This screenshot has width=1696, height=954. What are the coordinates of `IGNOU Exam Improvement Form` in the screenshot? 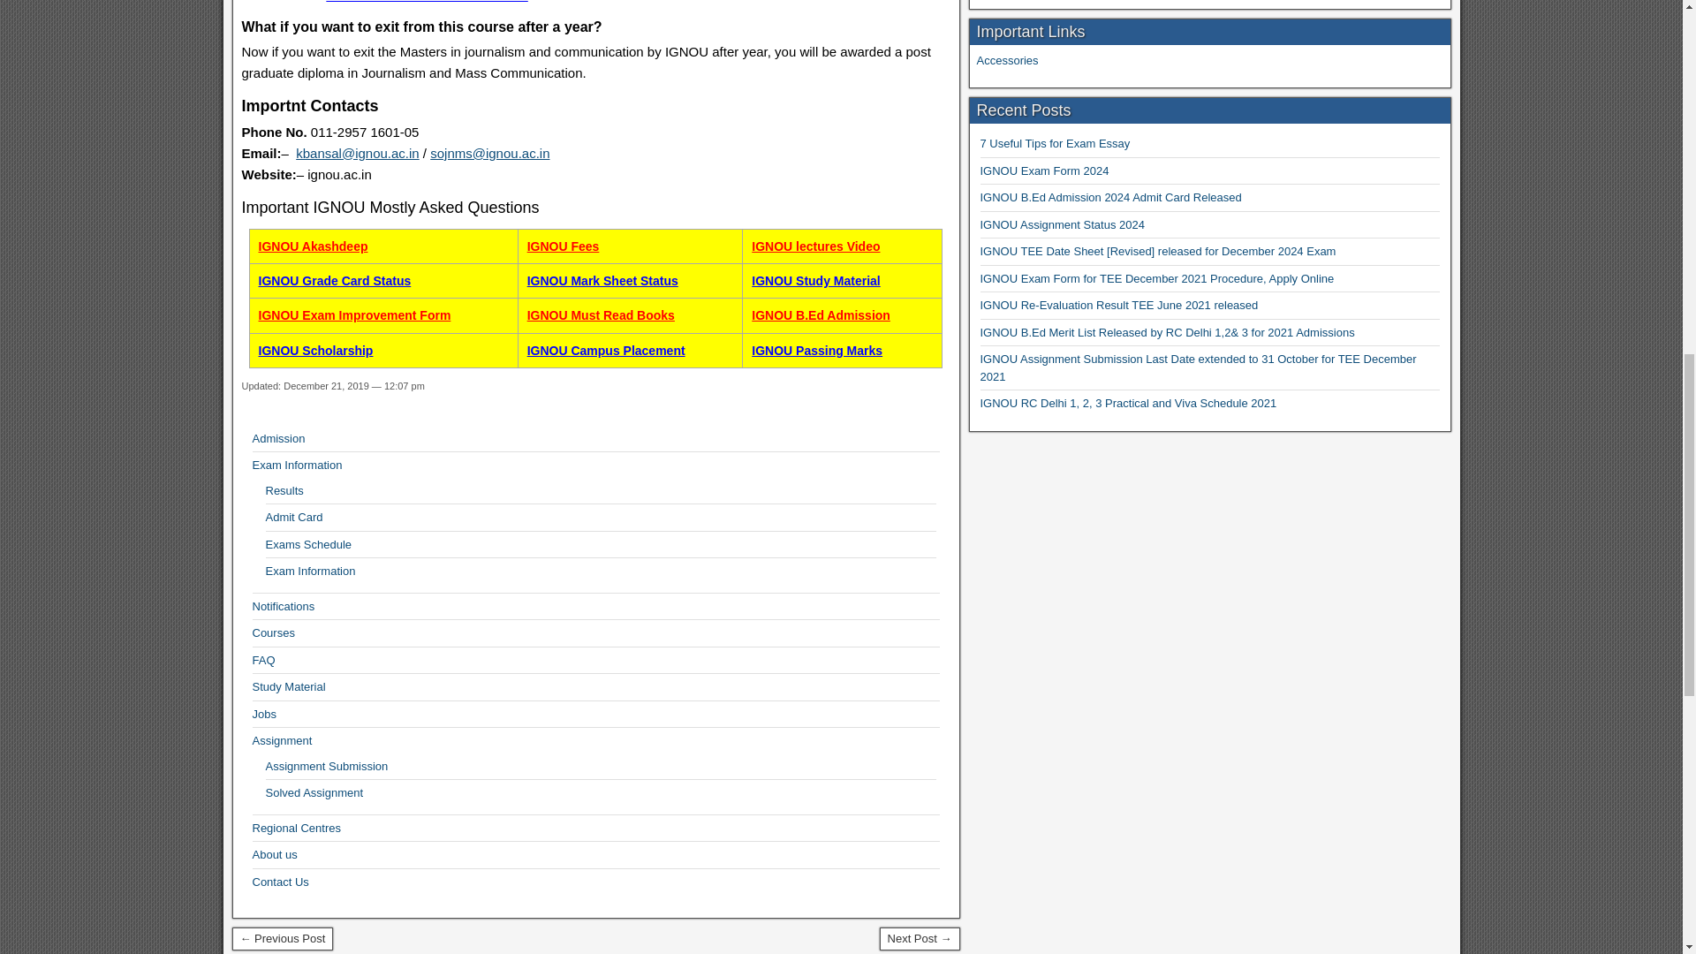 It's located at (355, 314).